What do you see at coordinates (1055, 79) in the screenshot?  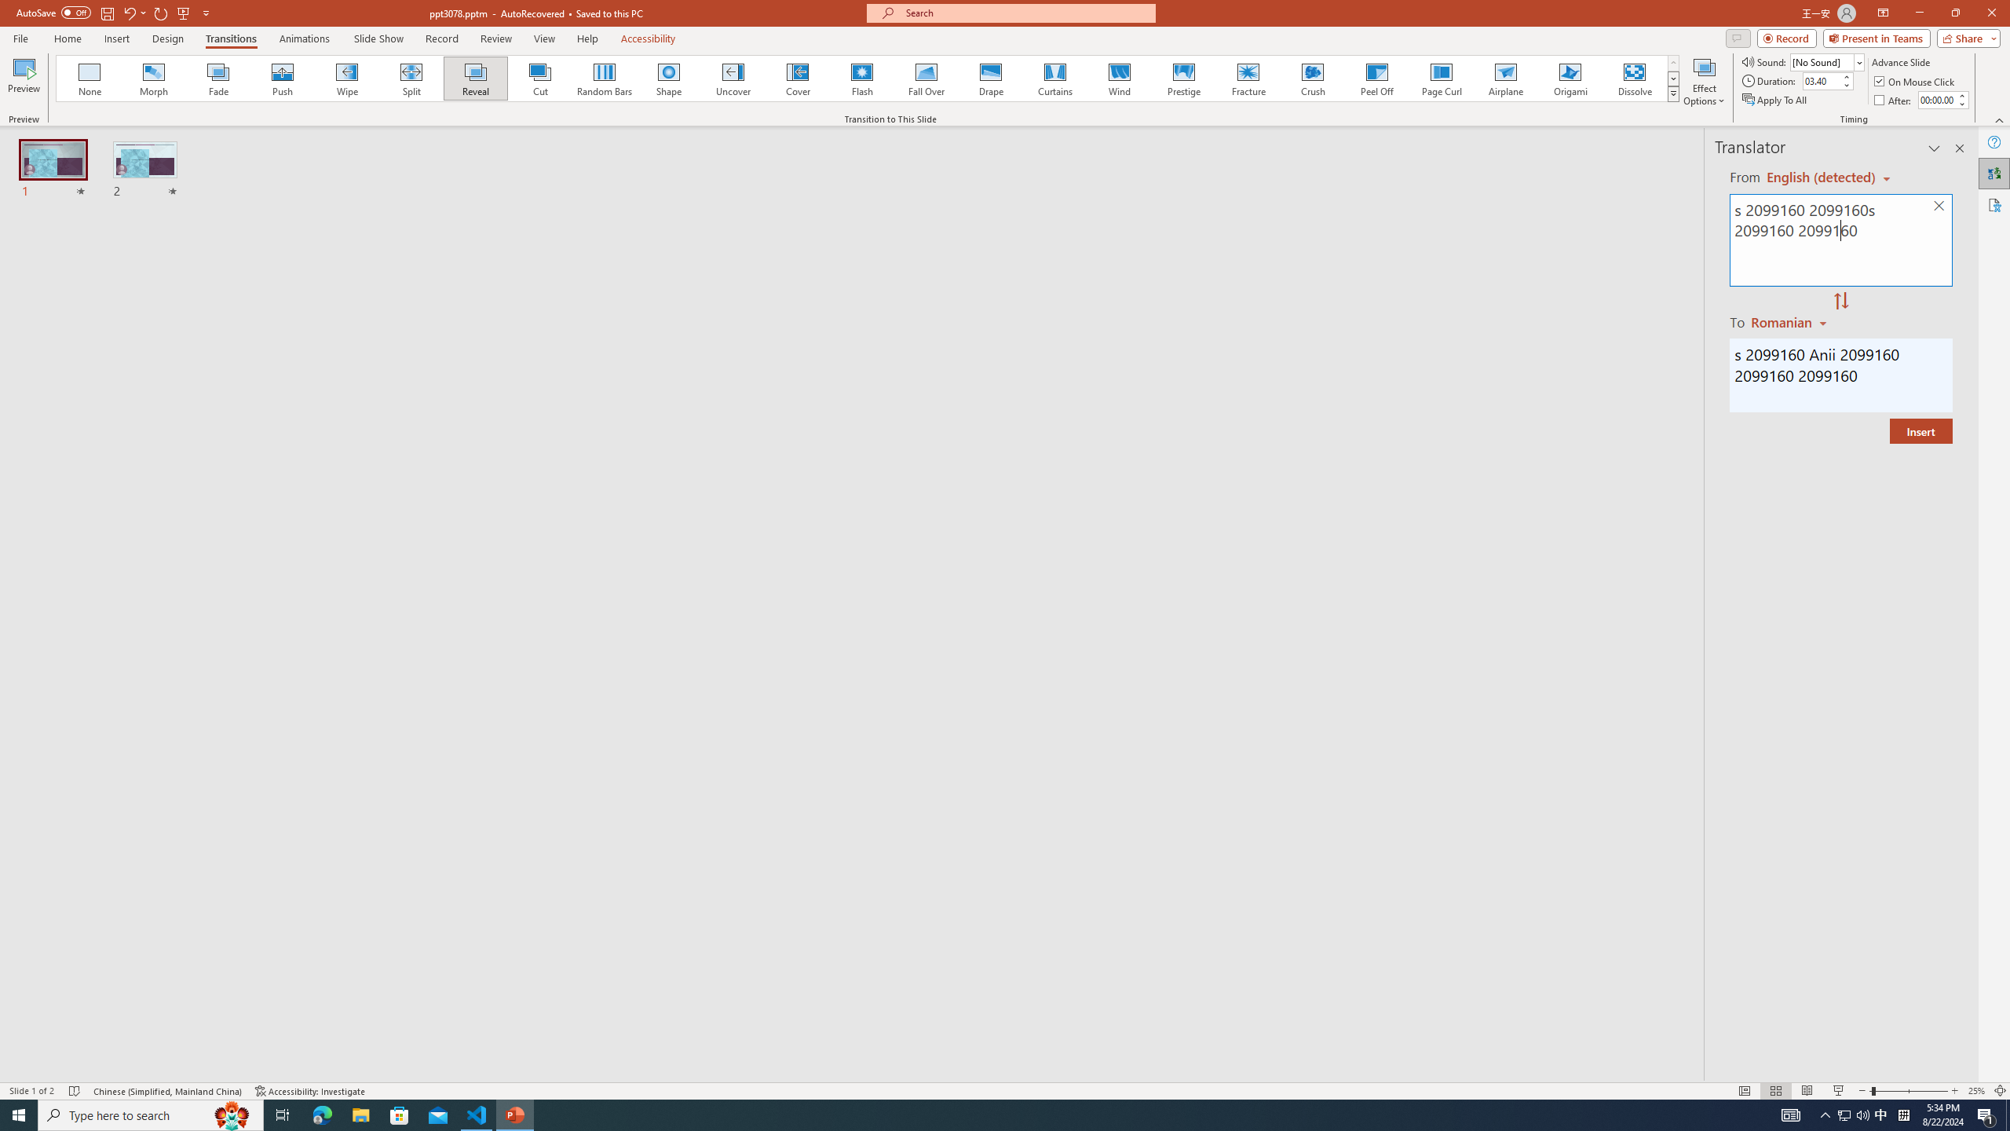 I see `Curtains` at bounding box center [1055, 79].